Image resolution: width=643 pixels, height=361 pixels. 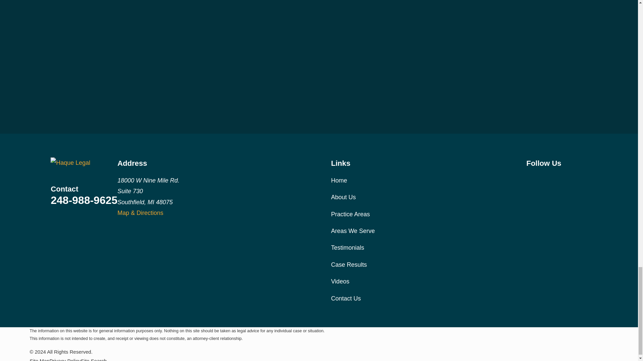 I want to click on Facebook, so click(x=530, y=179).